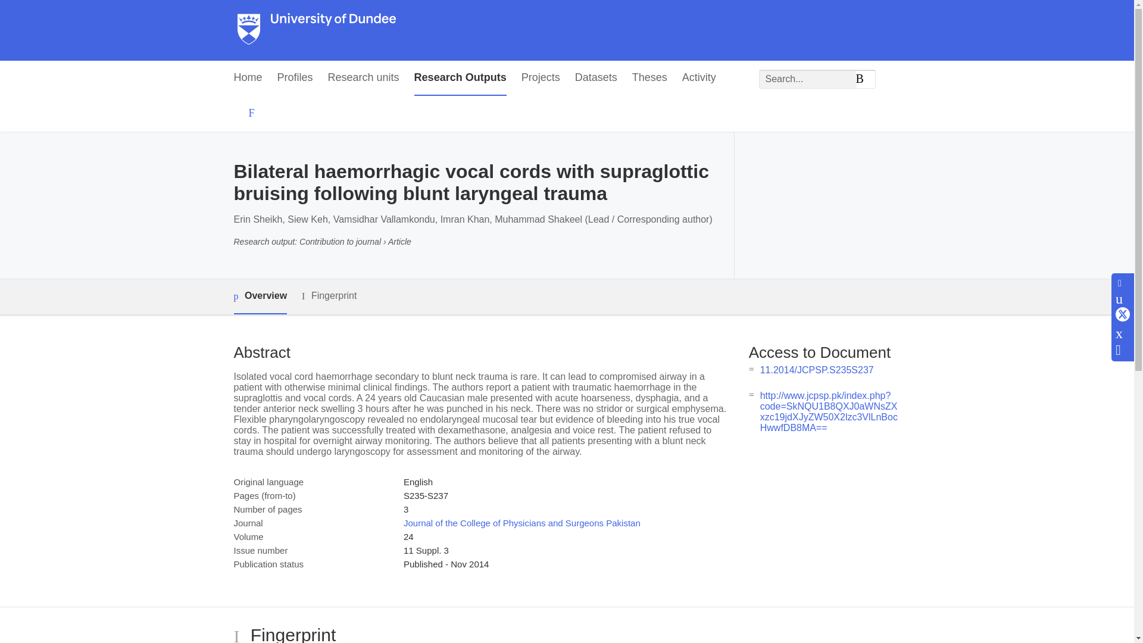  I want to click on Datasets, so click(595, 77).